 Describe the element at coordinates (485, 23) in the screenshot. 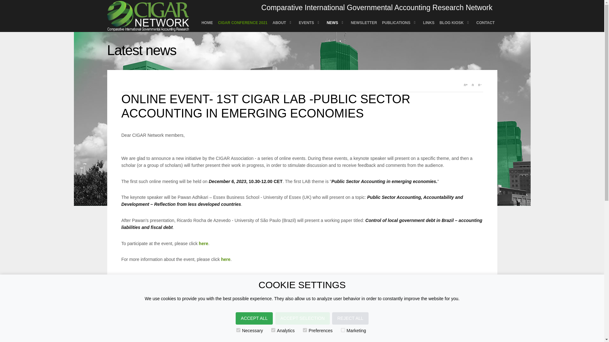

I see `CONTACT` at that location.